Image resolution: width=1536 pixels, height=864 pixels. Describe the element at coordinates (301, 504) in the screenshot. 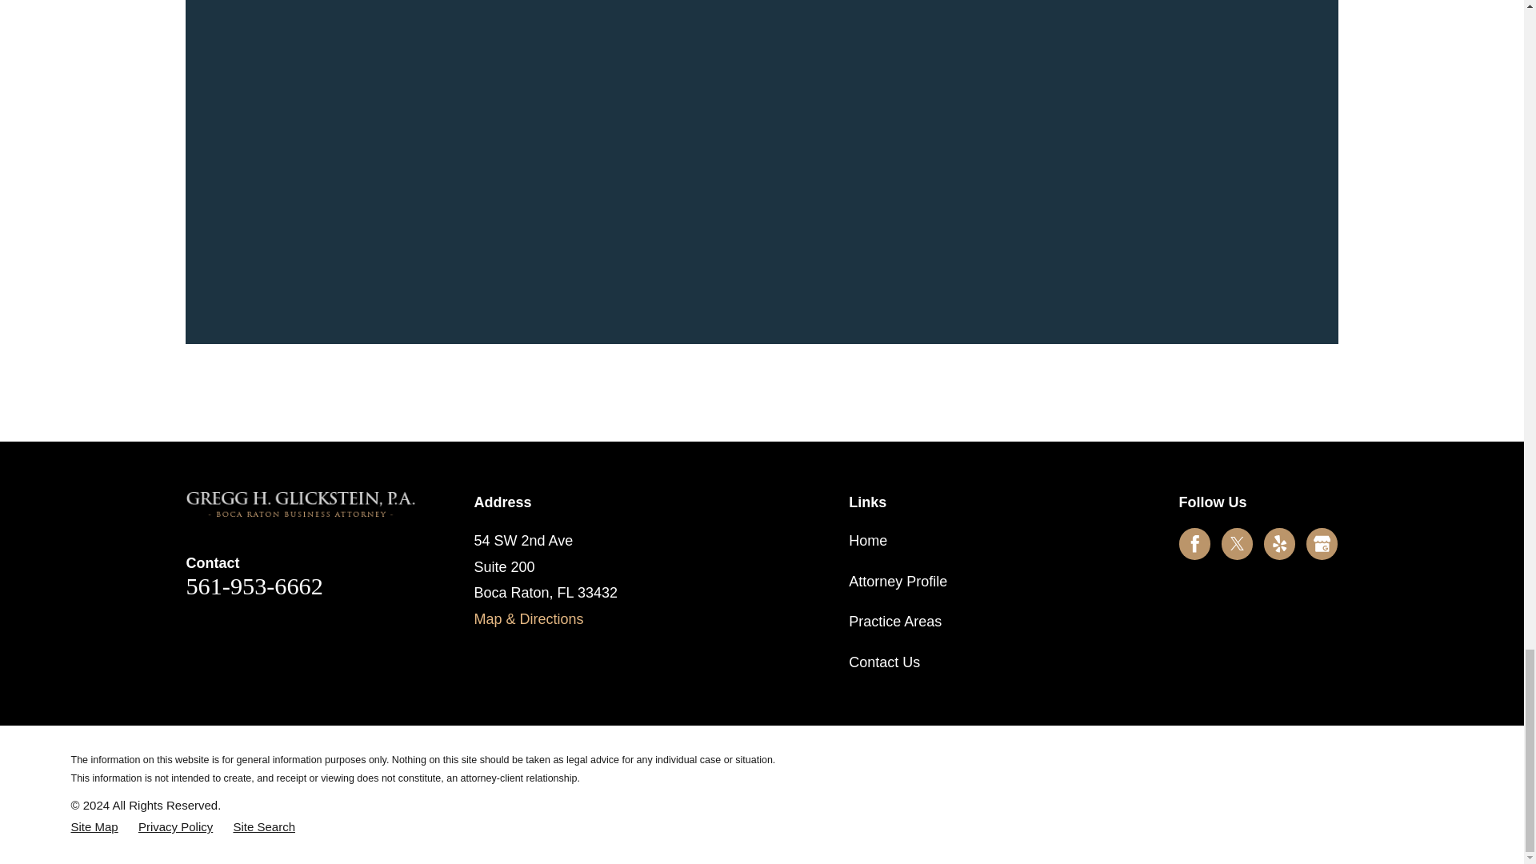

I see `Home` at that location.